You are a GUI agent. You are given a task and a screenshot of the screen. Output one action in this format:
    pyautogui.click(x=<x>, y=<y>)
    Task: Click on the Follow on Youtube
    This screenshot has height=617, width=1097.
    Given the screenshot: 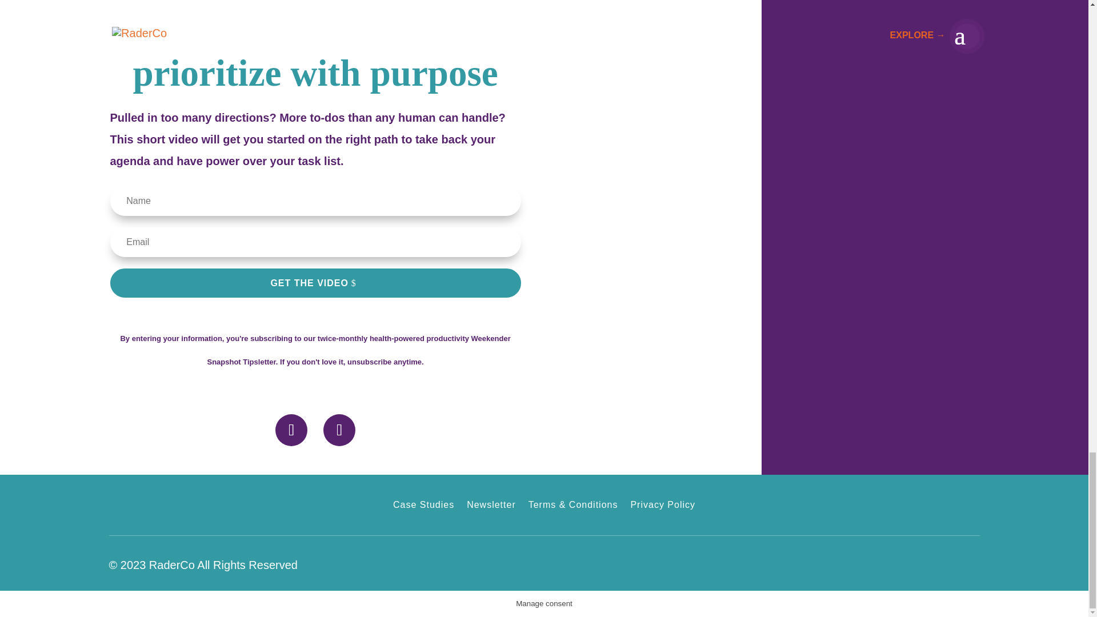 What is the action you would take?
    pyautogui.click(x=339, y=430)
    